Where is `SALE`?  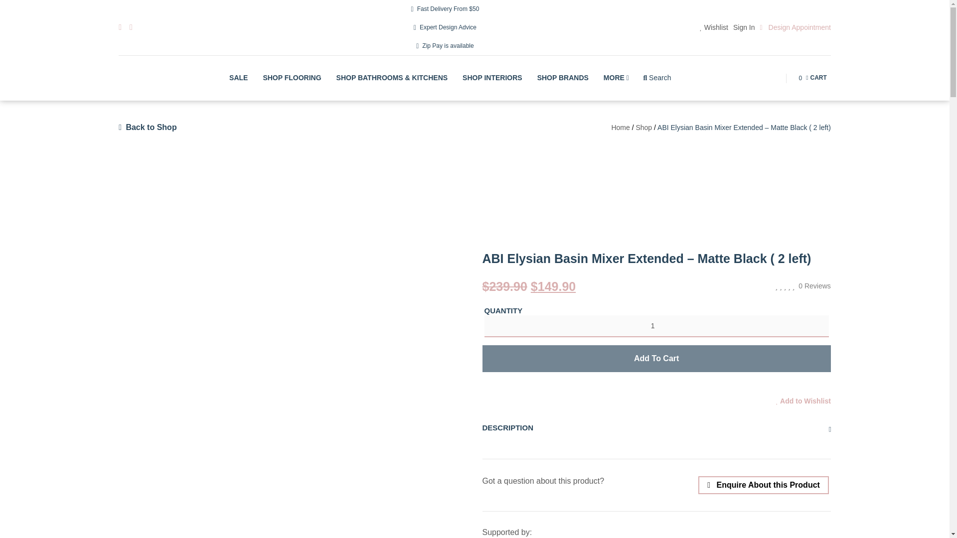 SALE is located at coordinates (238, 78).